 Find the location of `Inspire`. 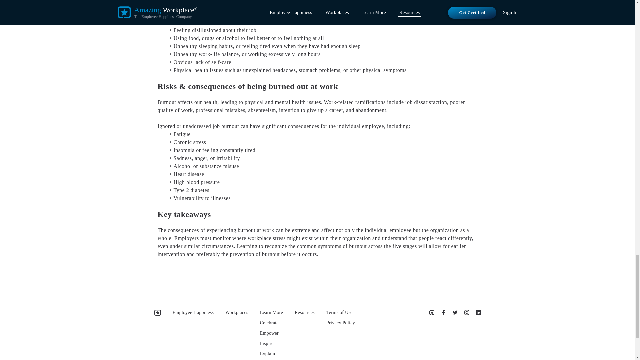

Inspire is located at coordinates (271, 343).